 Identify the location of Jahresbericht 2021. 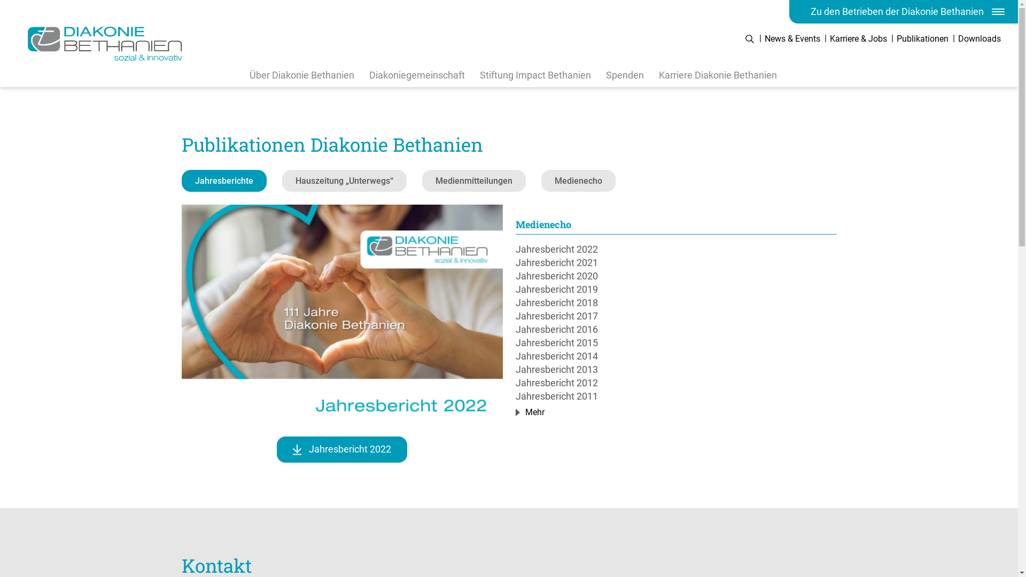
(675, 263).